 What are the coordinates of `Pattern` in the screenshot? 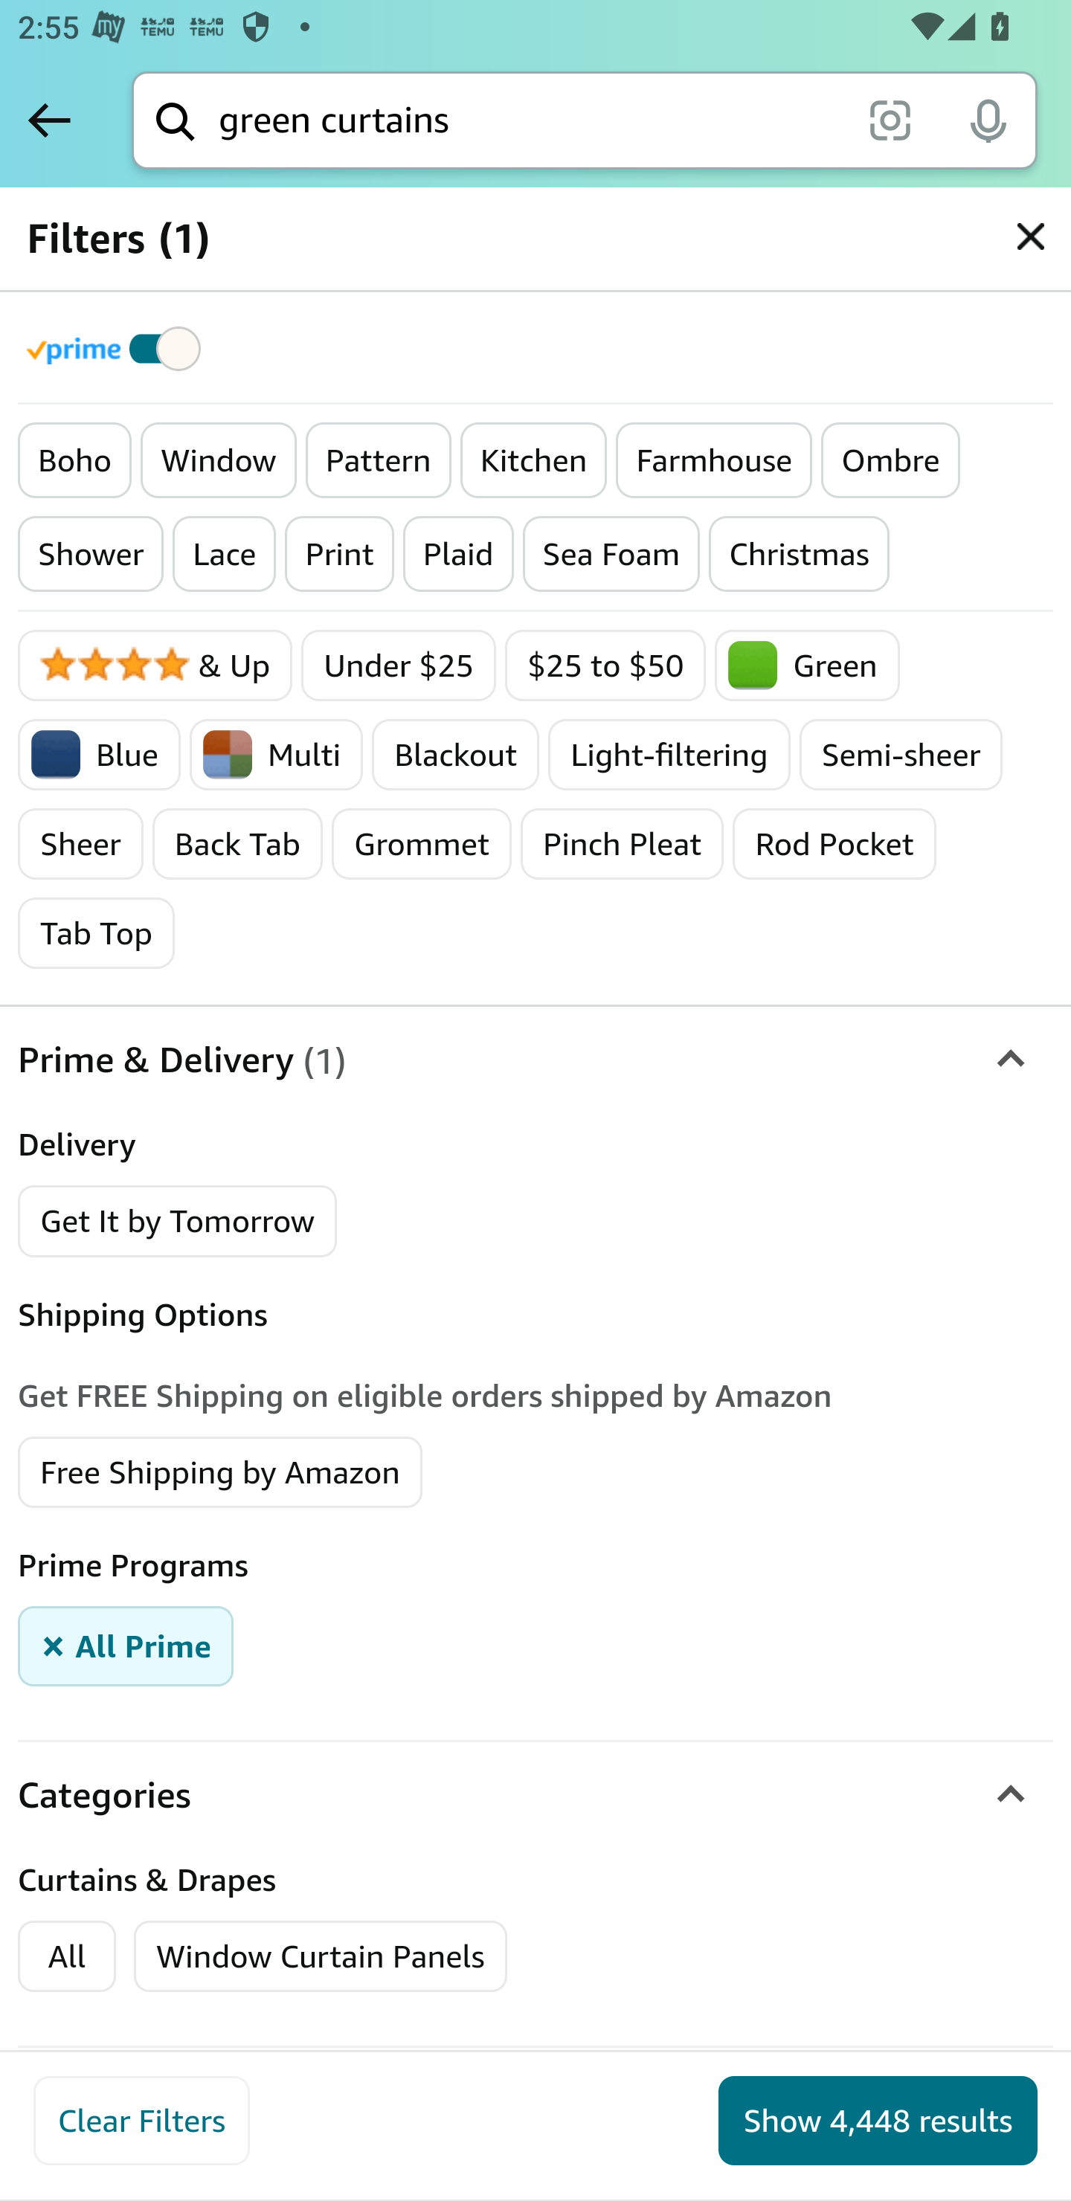 It's located at (378, 461).